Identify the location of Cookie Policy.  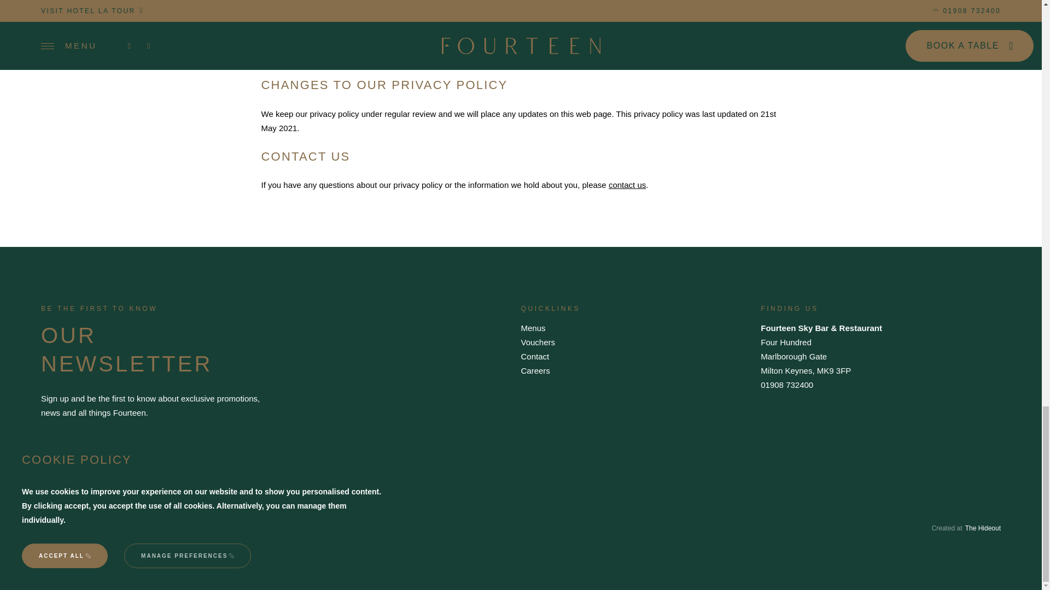
(279, 528).